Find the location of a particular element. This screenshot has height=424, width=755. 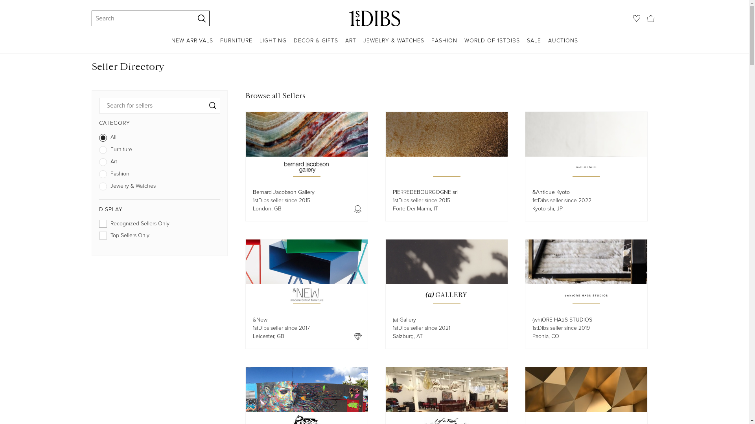

ART is located at coordinates (351, 45).